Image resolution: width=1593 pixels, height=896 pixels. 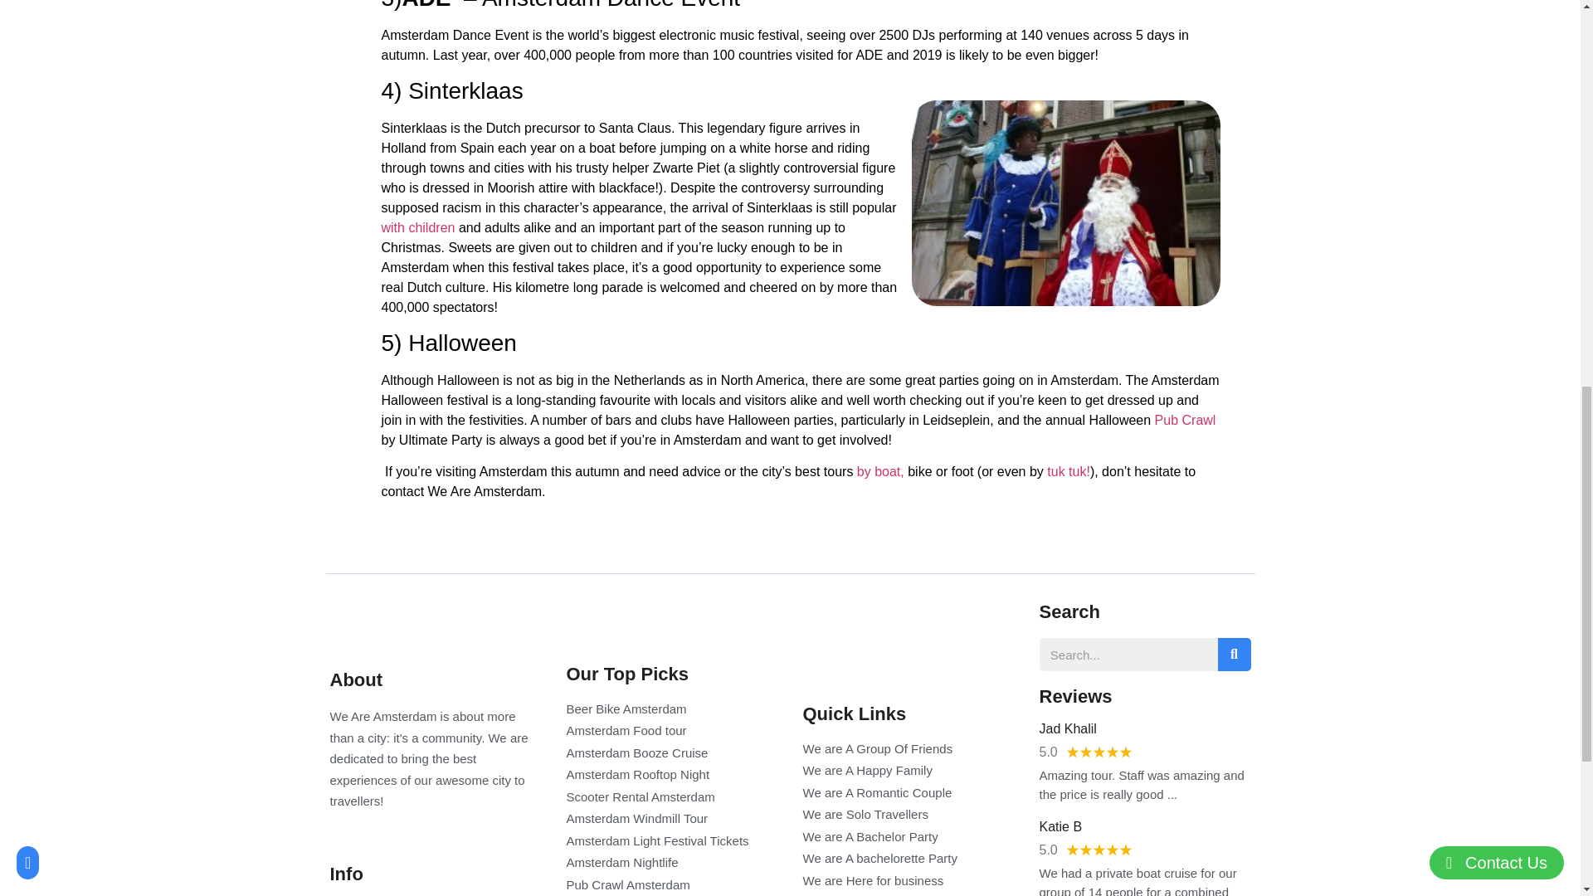 What do you see at coordinates (670, 820) in the screenshot?
I see `Amsterdam Windmill Tour` at bounding box center [670, 820].